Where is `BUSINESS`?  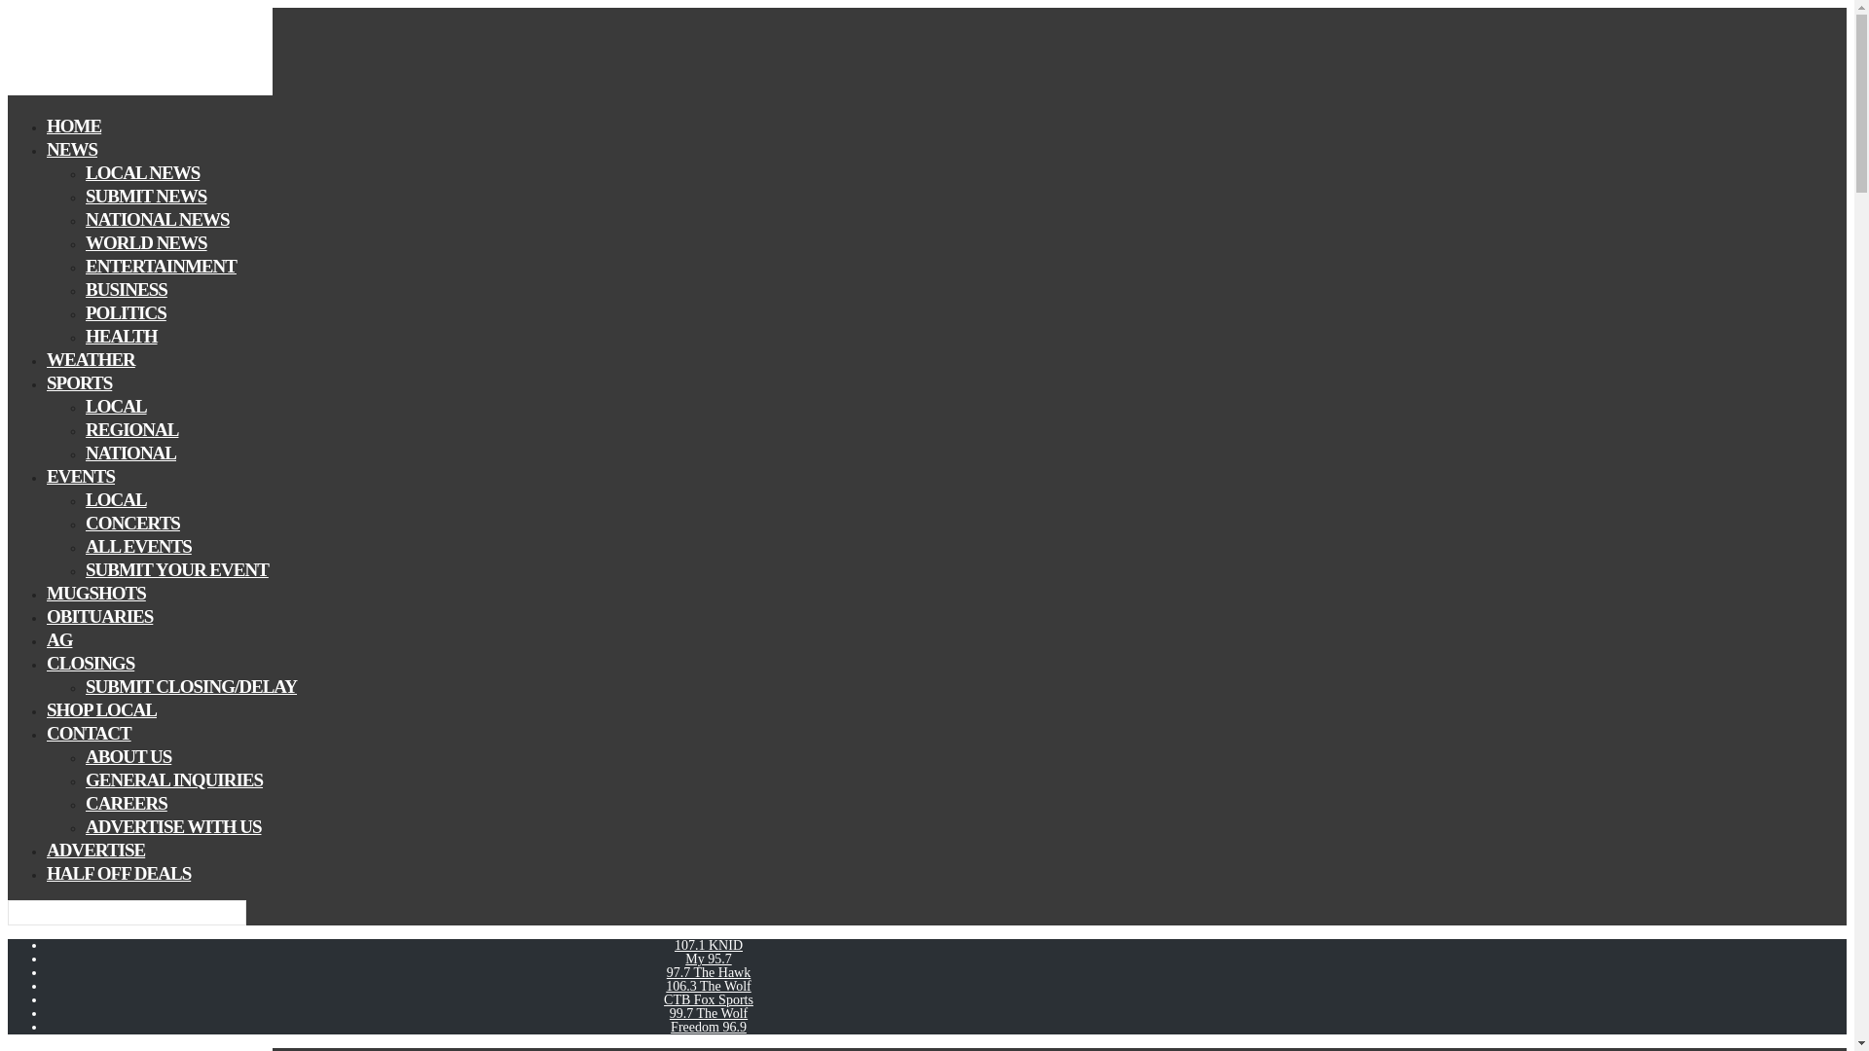
BUSINESS is located at coordinates (127, 289).